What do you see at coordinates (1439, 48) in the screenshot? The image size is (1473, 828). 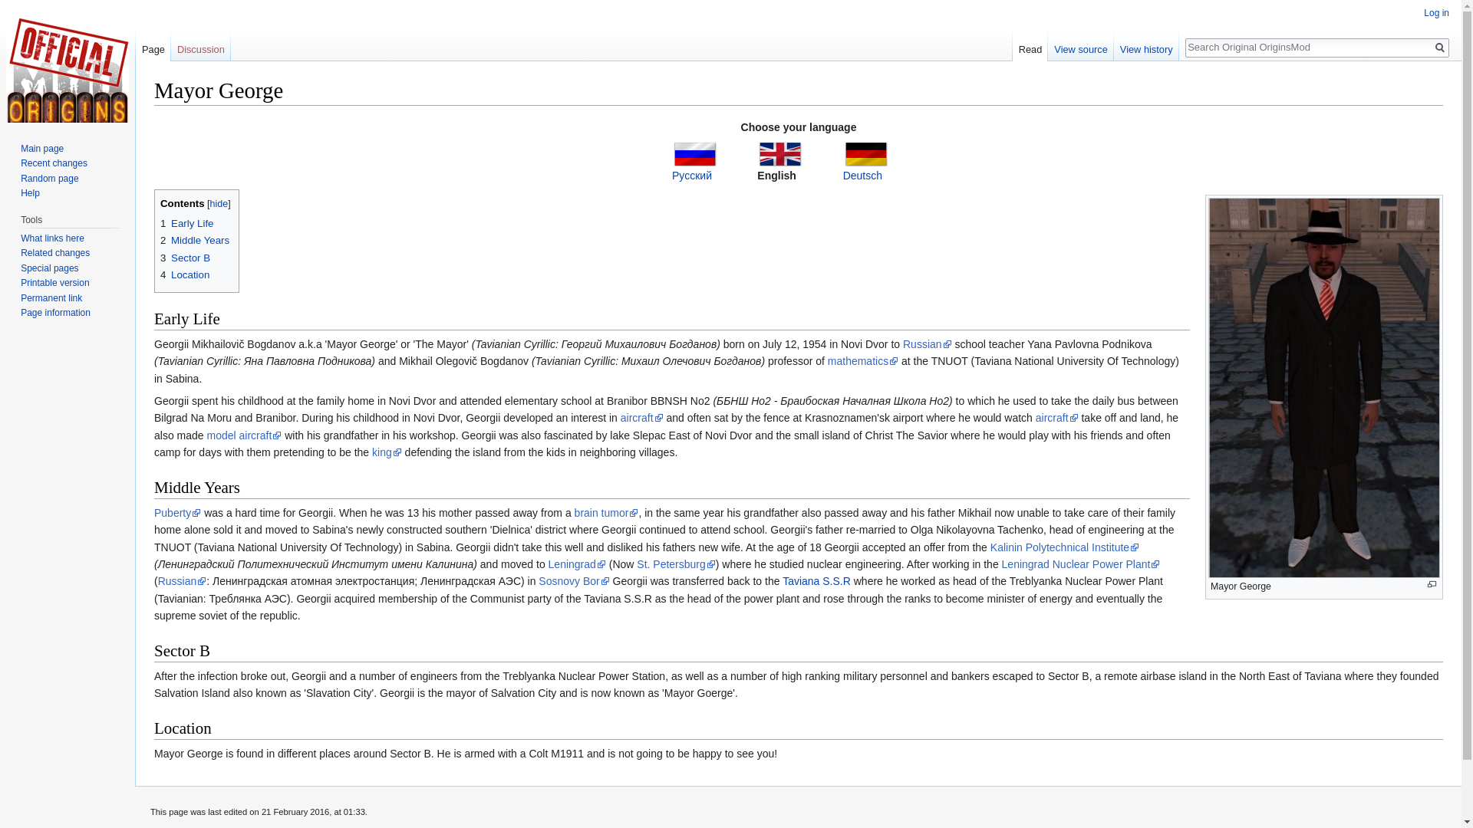 I see `Go` at bounding box center [1439, 48].